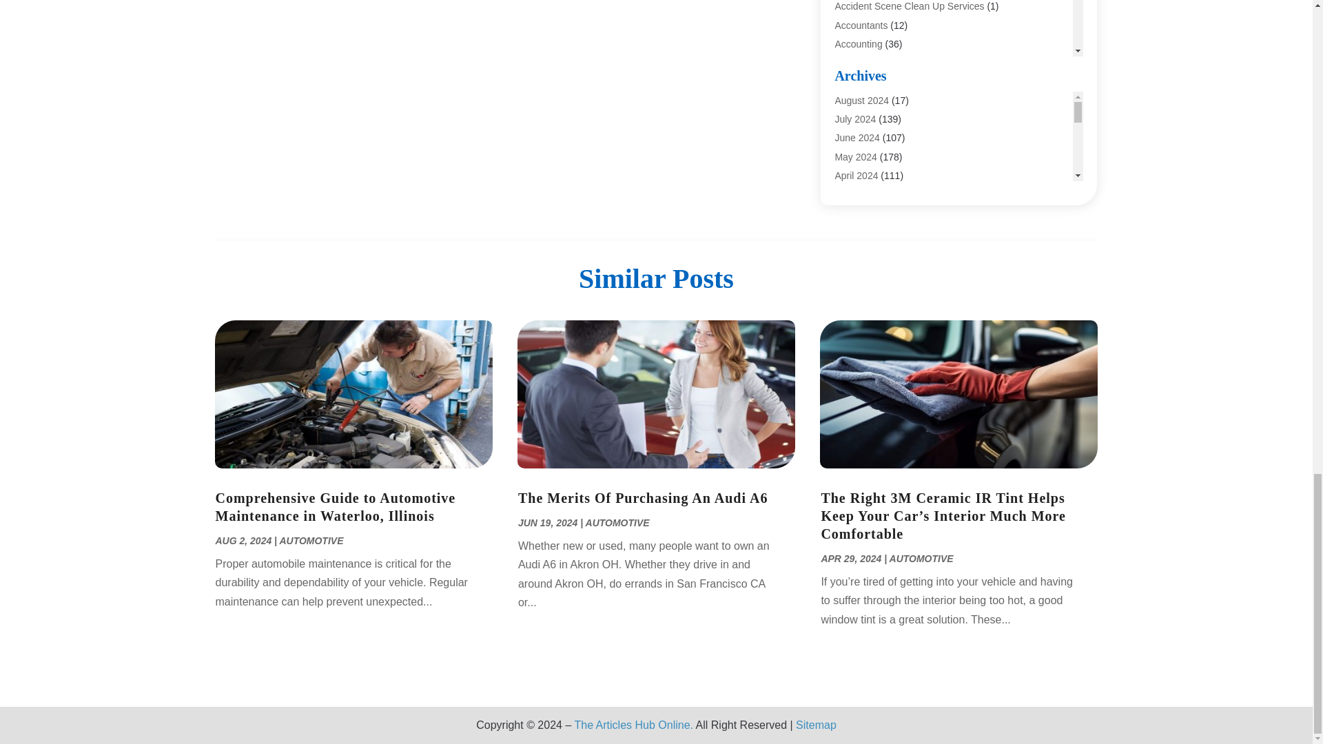 Image resolution: width=1323 pixels, height=744 pixels. Describe the element at coordinates (910, 6) in the screenshot. I see `Accident Scene Clean Up Services` at that location.